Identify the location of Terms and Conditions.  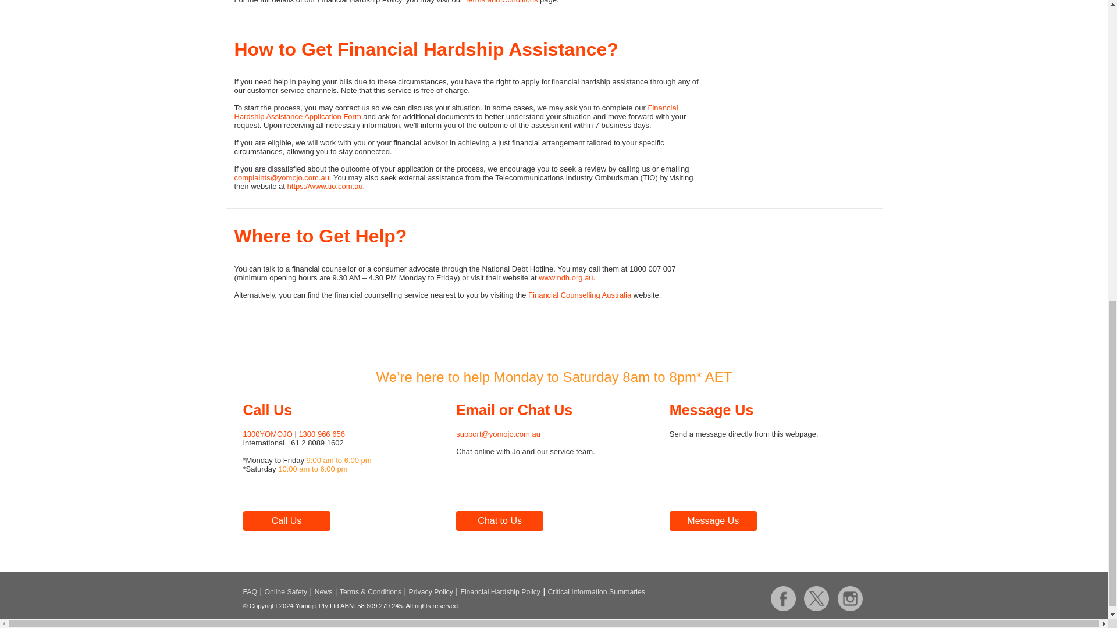
(501, 2).